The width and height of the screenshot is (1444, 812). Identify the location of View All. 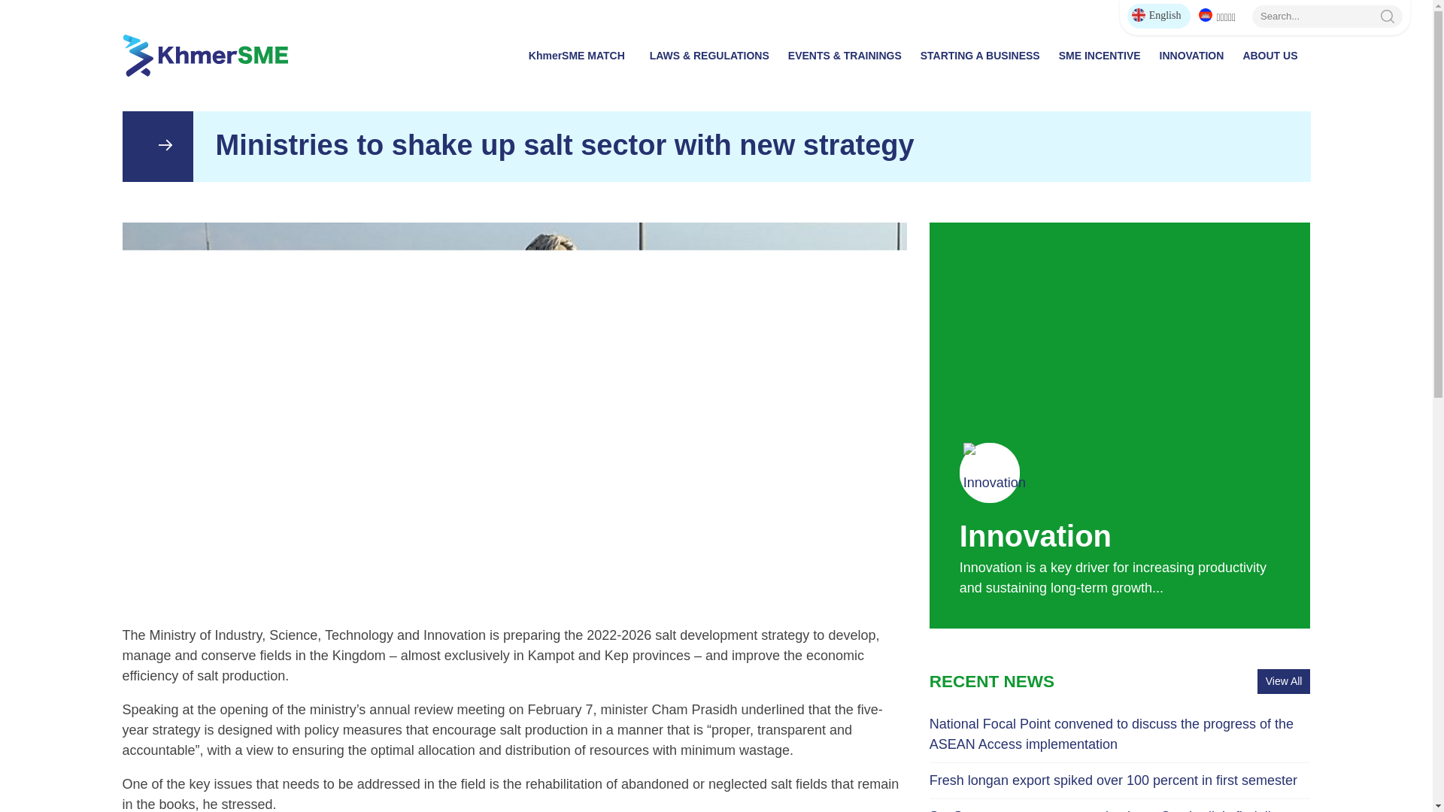
(1285, 681).